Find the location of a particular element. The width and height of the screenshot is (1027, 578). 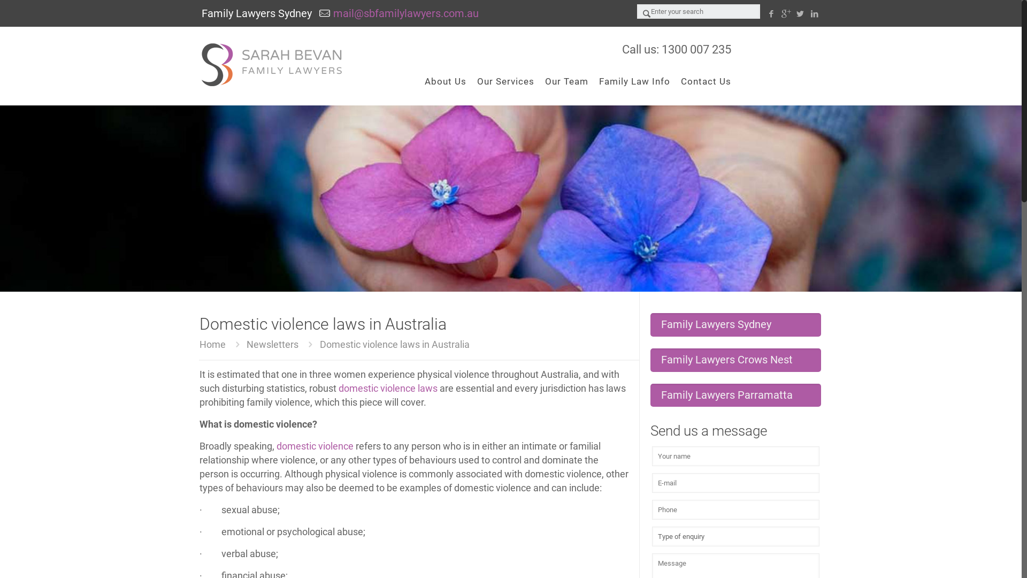

Google+ is located at coordinates (785, 14).